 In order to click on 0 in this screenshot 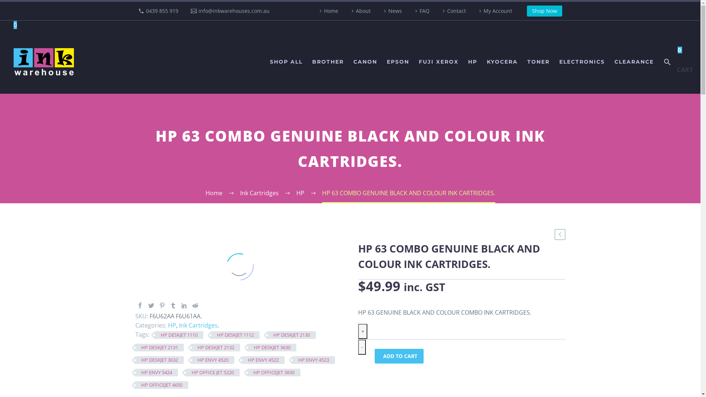, I will do `click(15, 25)`.